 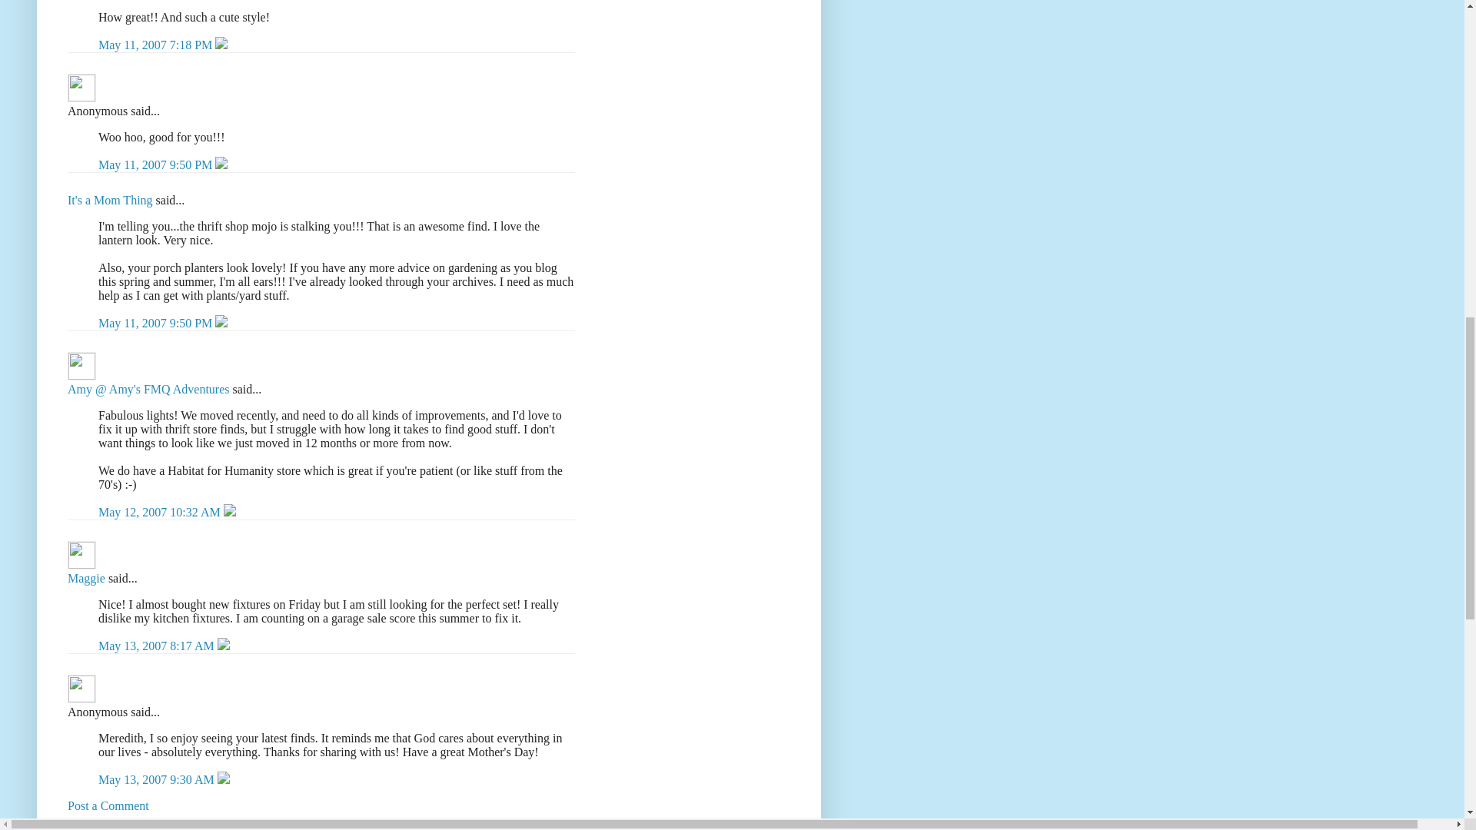 I want to click on May 11, 2007 9:50 PM, so click(x=157, y=164).